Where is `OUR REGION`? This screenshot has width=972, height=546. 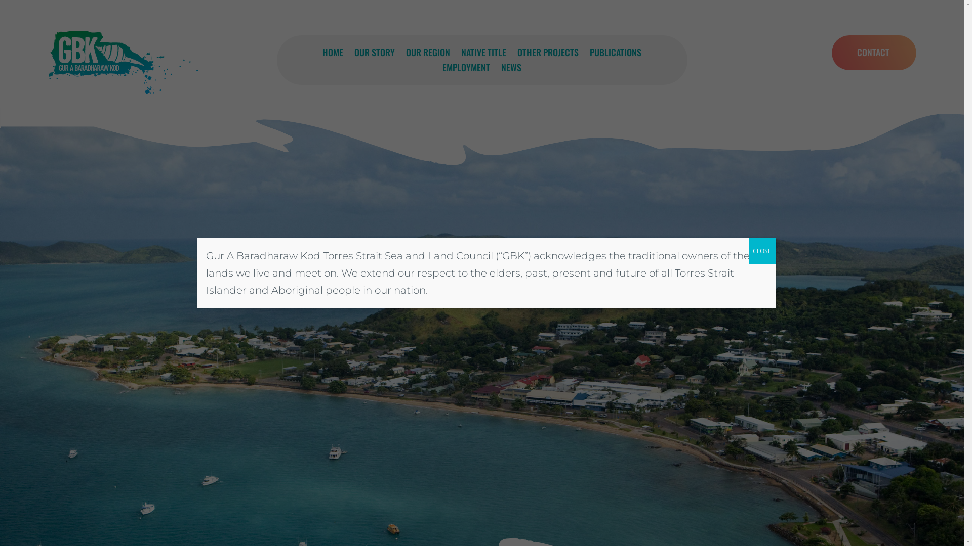
OUR REGION is located at coordinates (428, 54).